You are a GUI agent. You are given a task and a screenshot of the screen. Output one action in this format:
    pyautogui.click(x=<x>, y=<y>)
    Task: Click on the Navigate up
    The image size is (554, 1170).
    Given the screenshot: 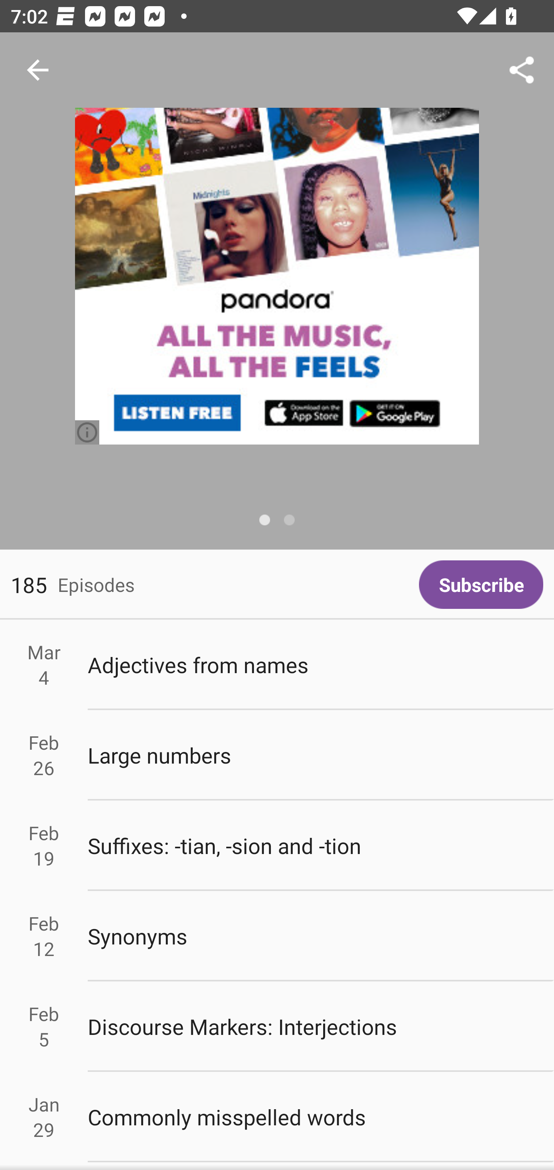 What is the action you would take?
    pyautogui.click(x=38, y=70)
    